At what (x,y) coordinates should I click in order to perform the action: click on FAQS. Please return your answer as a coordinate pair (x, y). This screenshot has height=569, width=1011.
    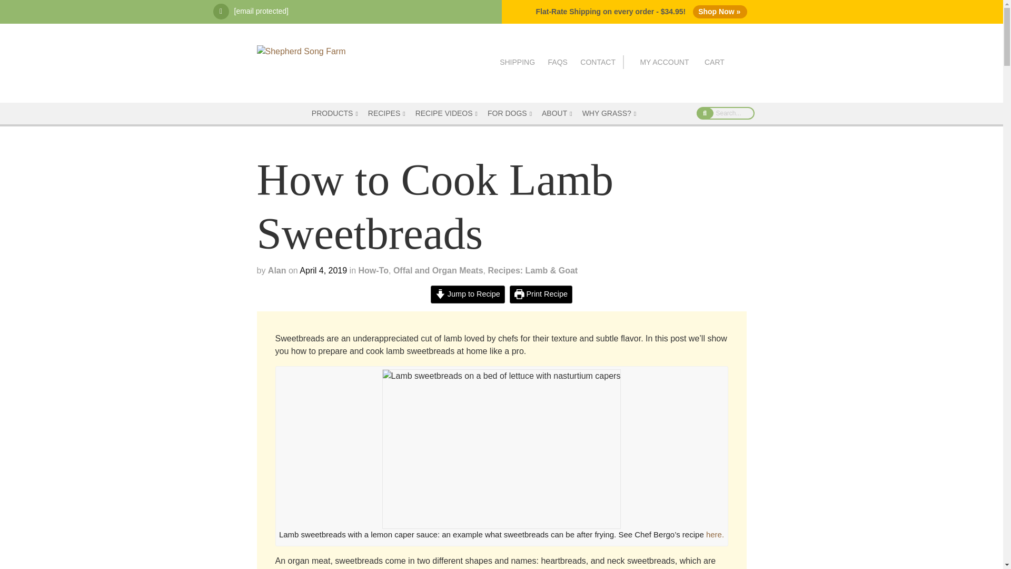
    Looking at the image, I should click on (557, 62).